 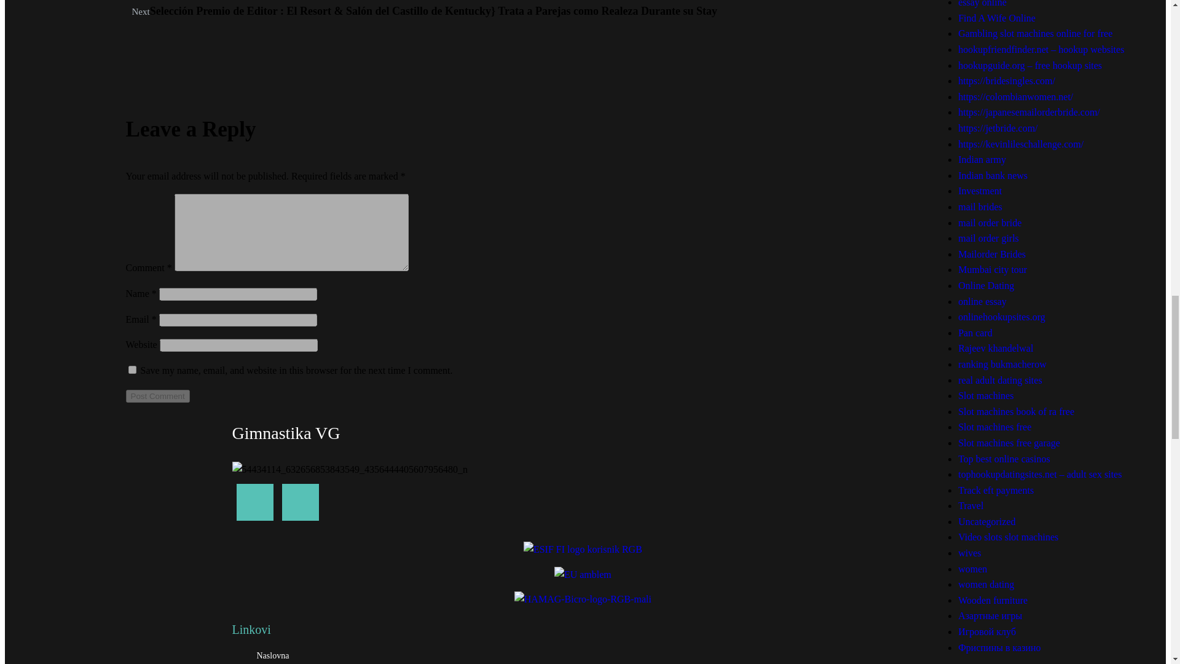 I want to click on ESIF FI logo korisnik RGB, so click(x=583, y=550).